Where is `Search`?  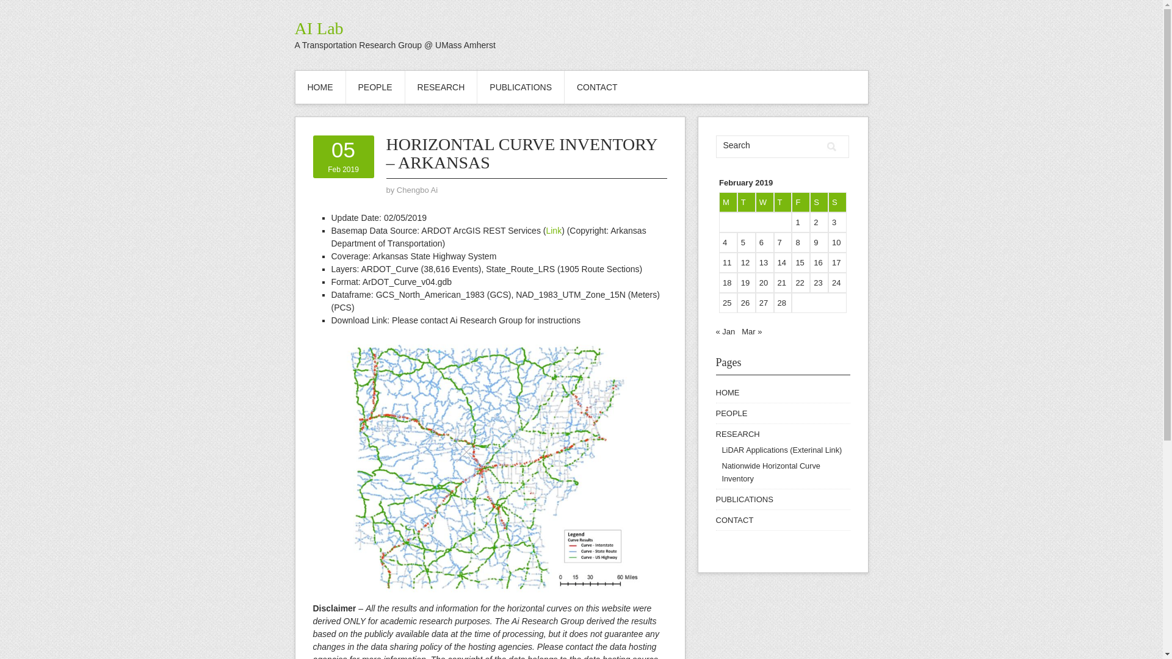 Search is located at coordinates (769, 145).